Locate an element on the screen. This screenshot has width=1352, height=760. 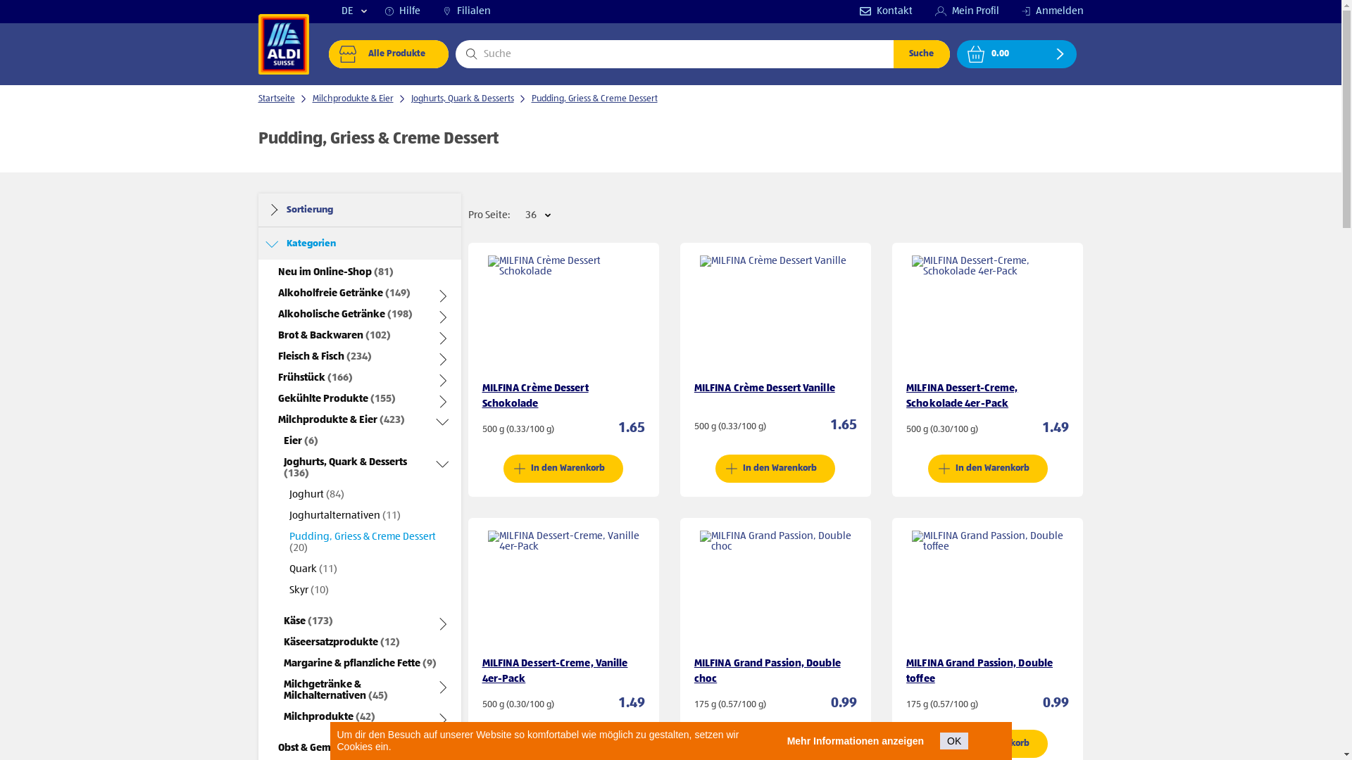
In den Warenkorb is located at coordinates (988, 743).